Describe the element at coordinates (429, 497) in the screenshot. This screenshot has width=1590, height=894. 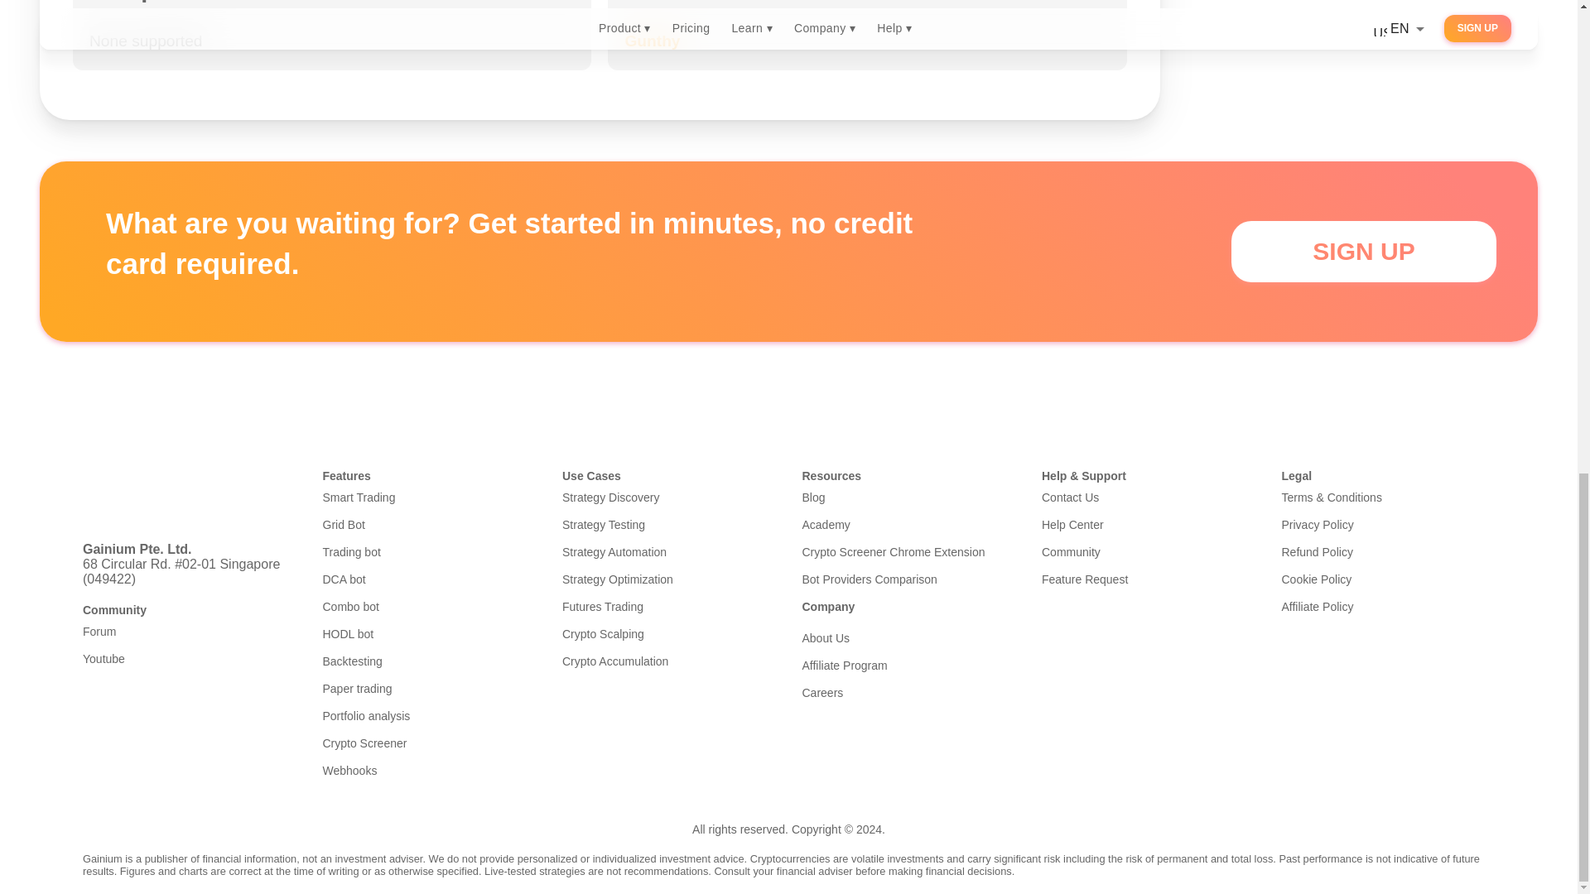
I see `Smart Trading` at that location.